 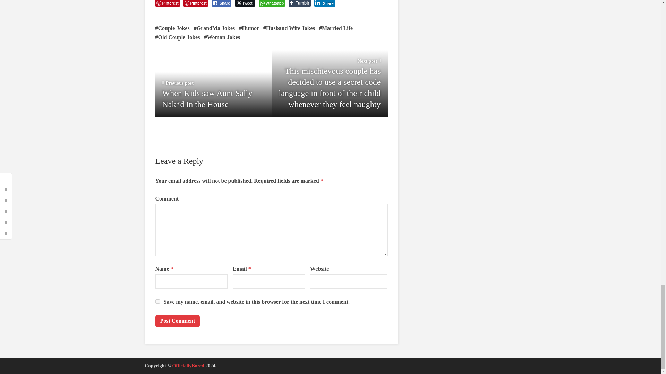 I want to click on Old Couple Jokes, so click(x=178, y=37).